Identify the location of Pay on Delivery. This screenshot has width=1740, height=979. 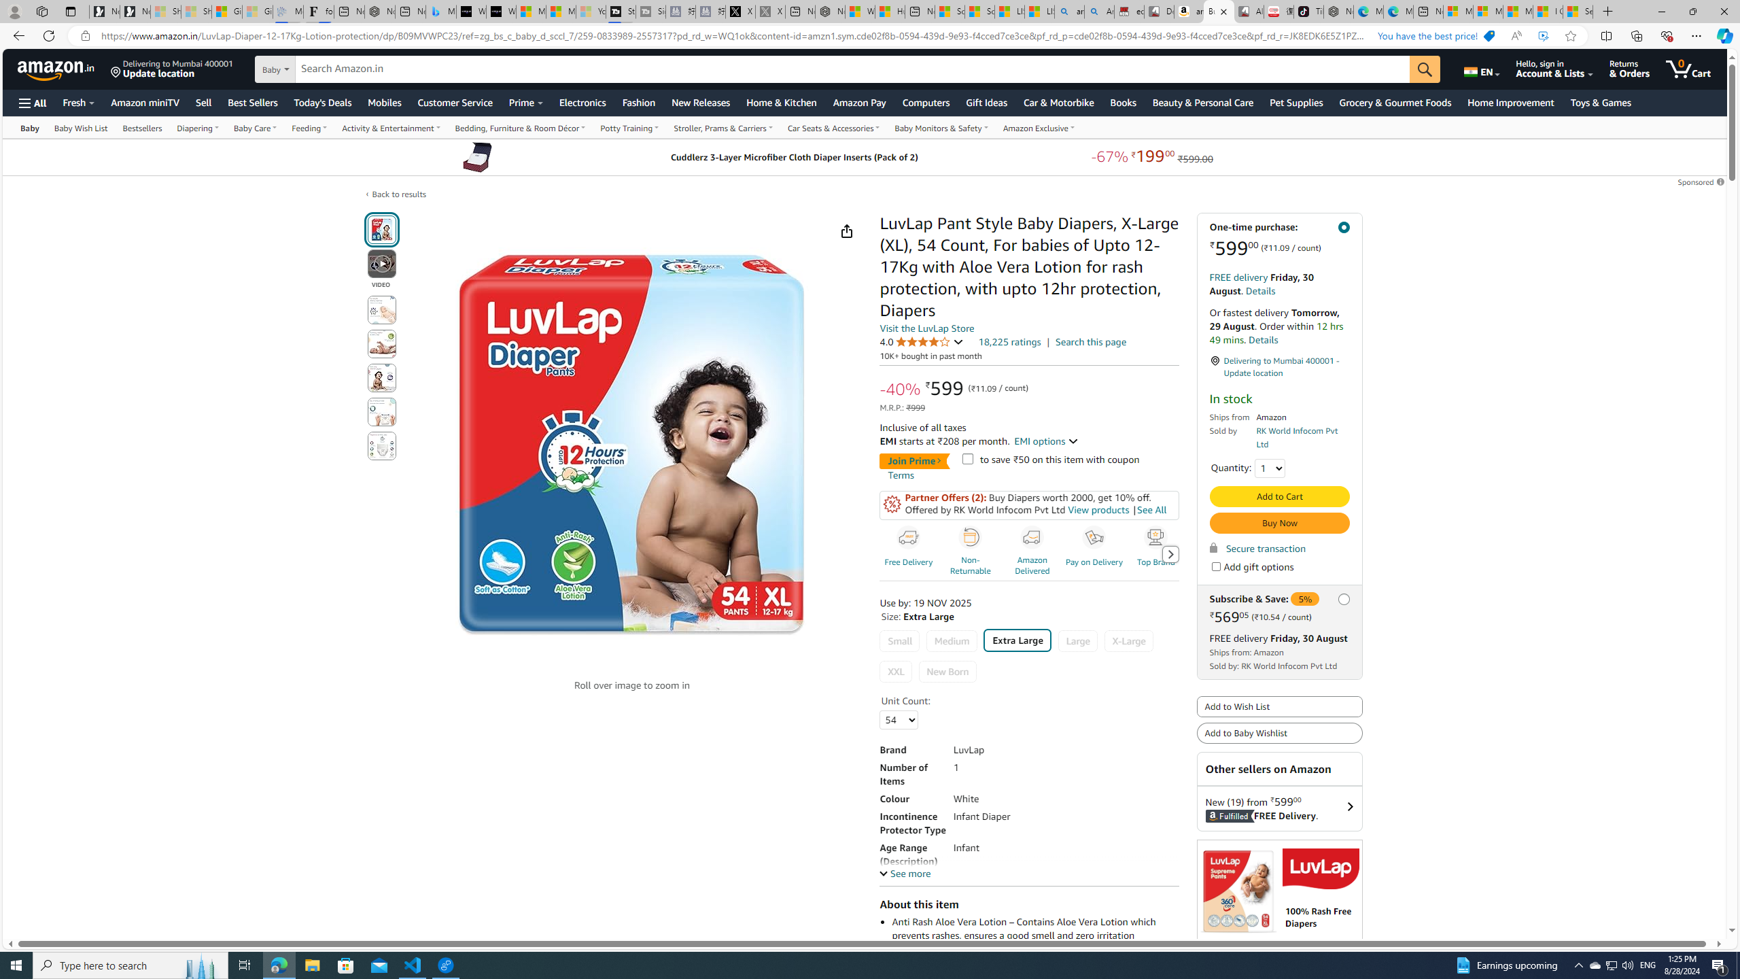
(1094, 538).